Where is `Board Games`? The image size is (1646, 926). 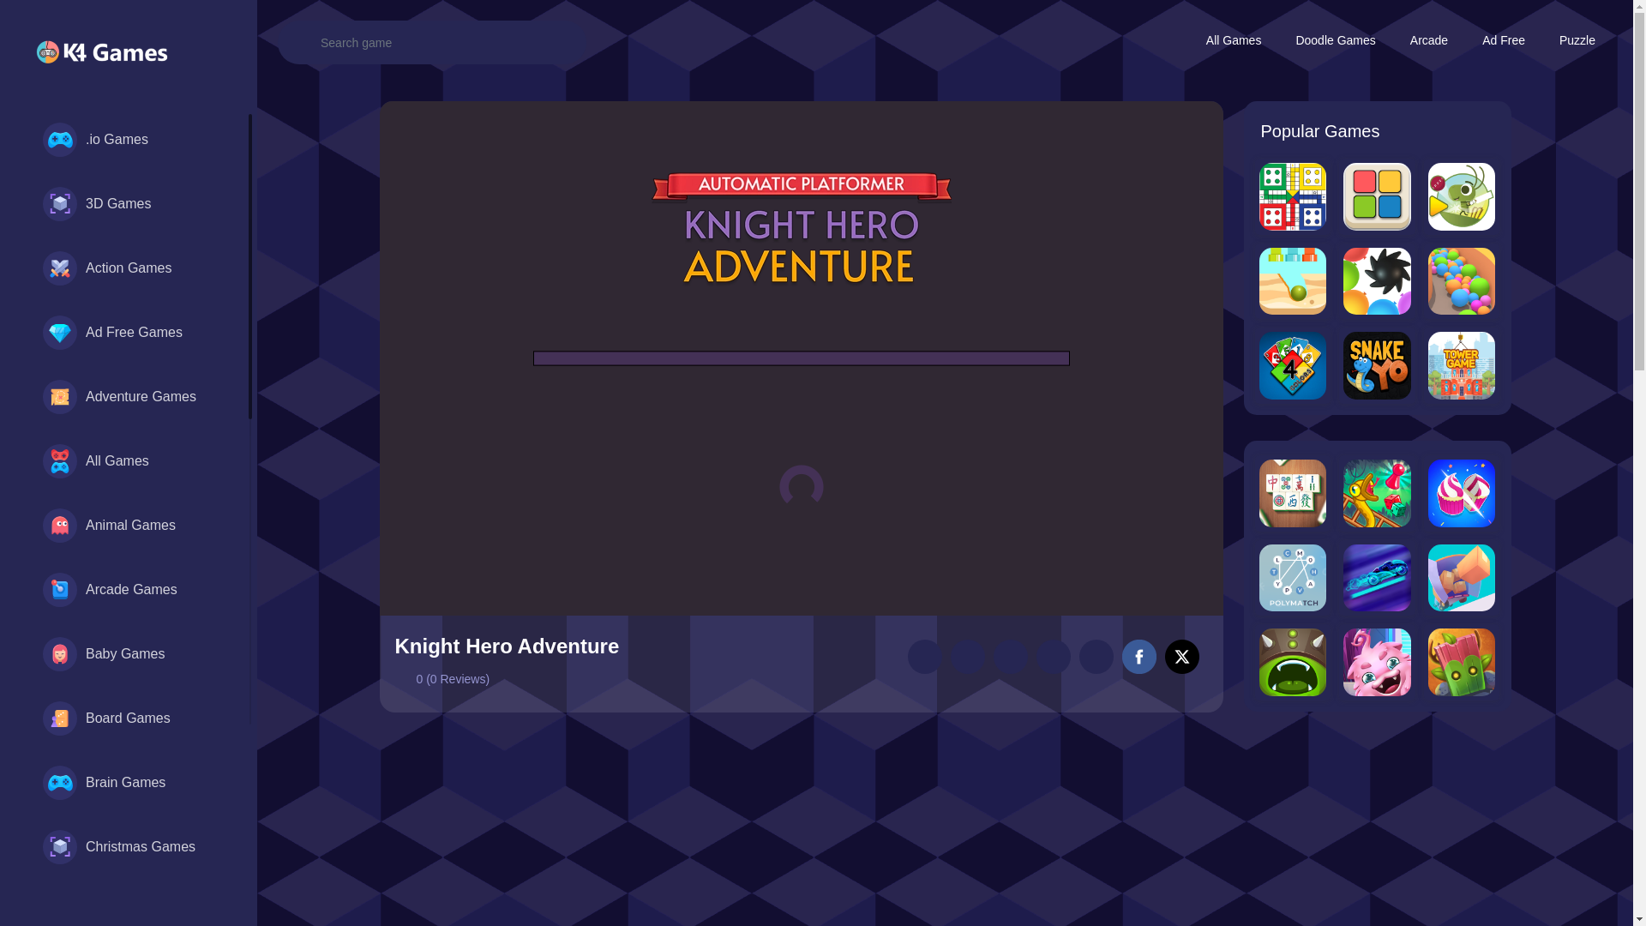 Board Games is located at coordinates (127, 719).